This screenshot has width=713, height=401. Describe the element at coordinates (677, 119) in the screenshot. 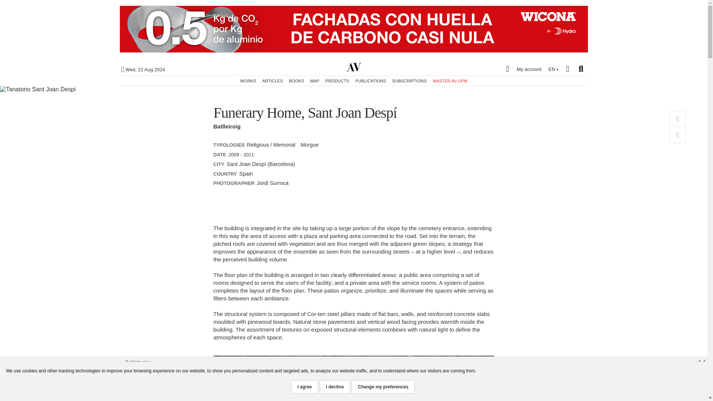

I see `Add to favoites` at that location.